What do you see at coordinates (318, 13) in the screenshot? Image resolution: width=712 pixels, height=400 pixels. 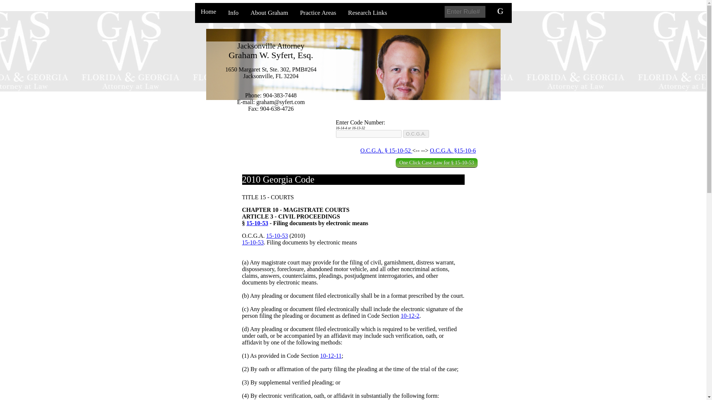 I see `Practice Areas` at bounding box center [318, 13].